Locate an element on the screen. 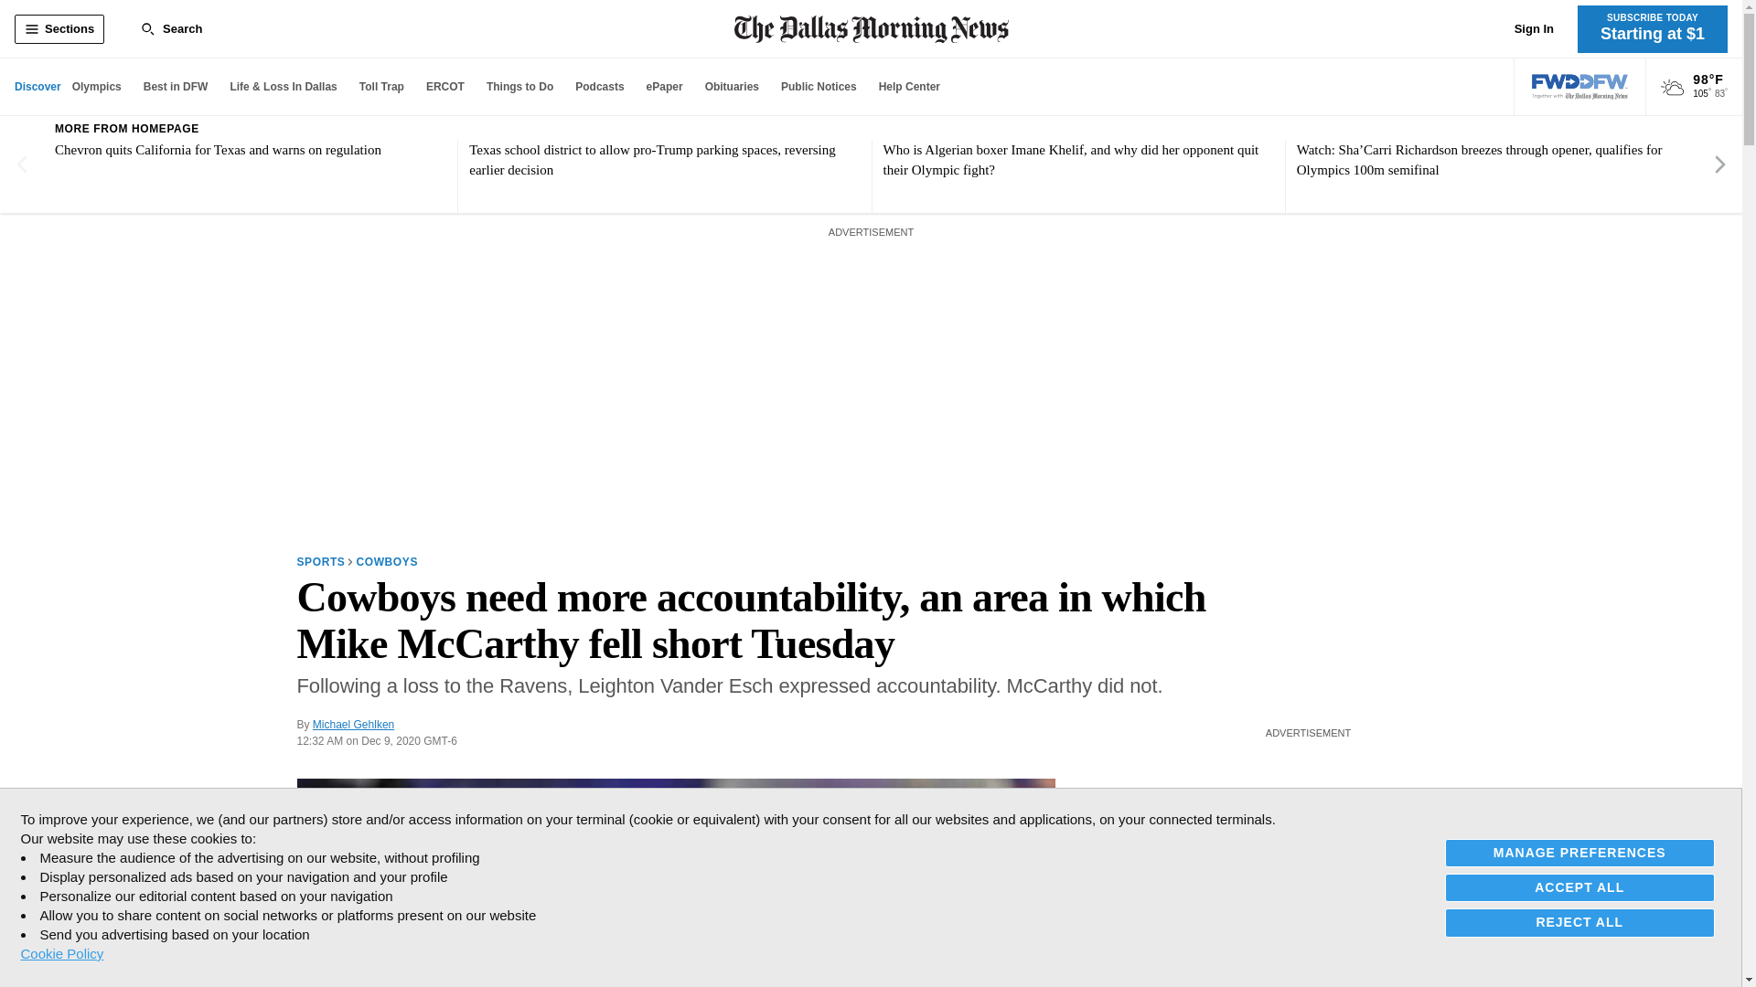  REJECT ALL is located at coordinates (1580, 921).